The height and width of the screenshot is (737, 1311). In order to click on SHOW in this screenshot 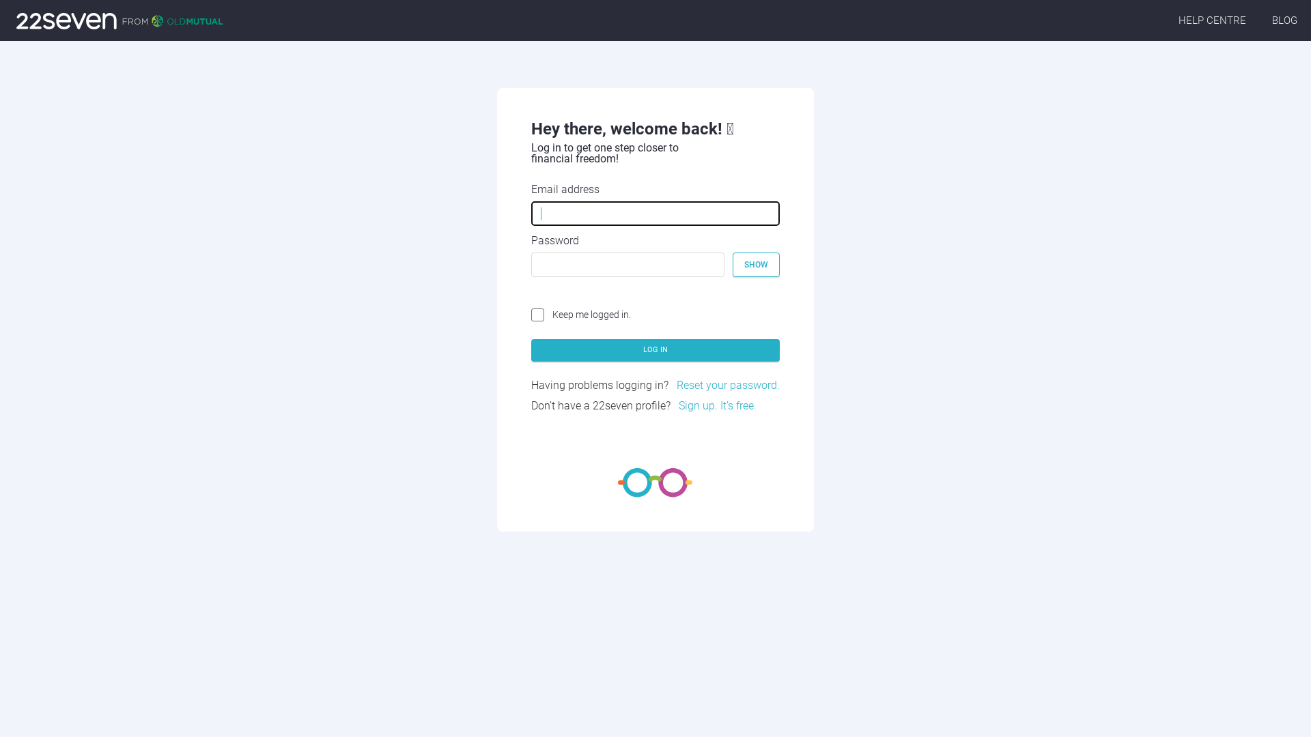, I will do `click(757, 265)`.